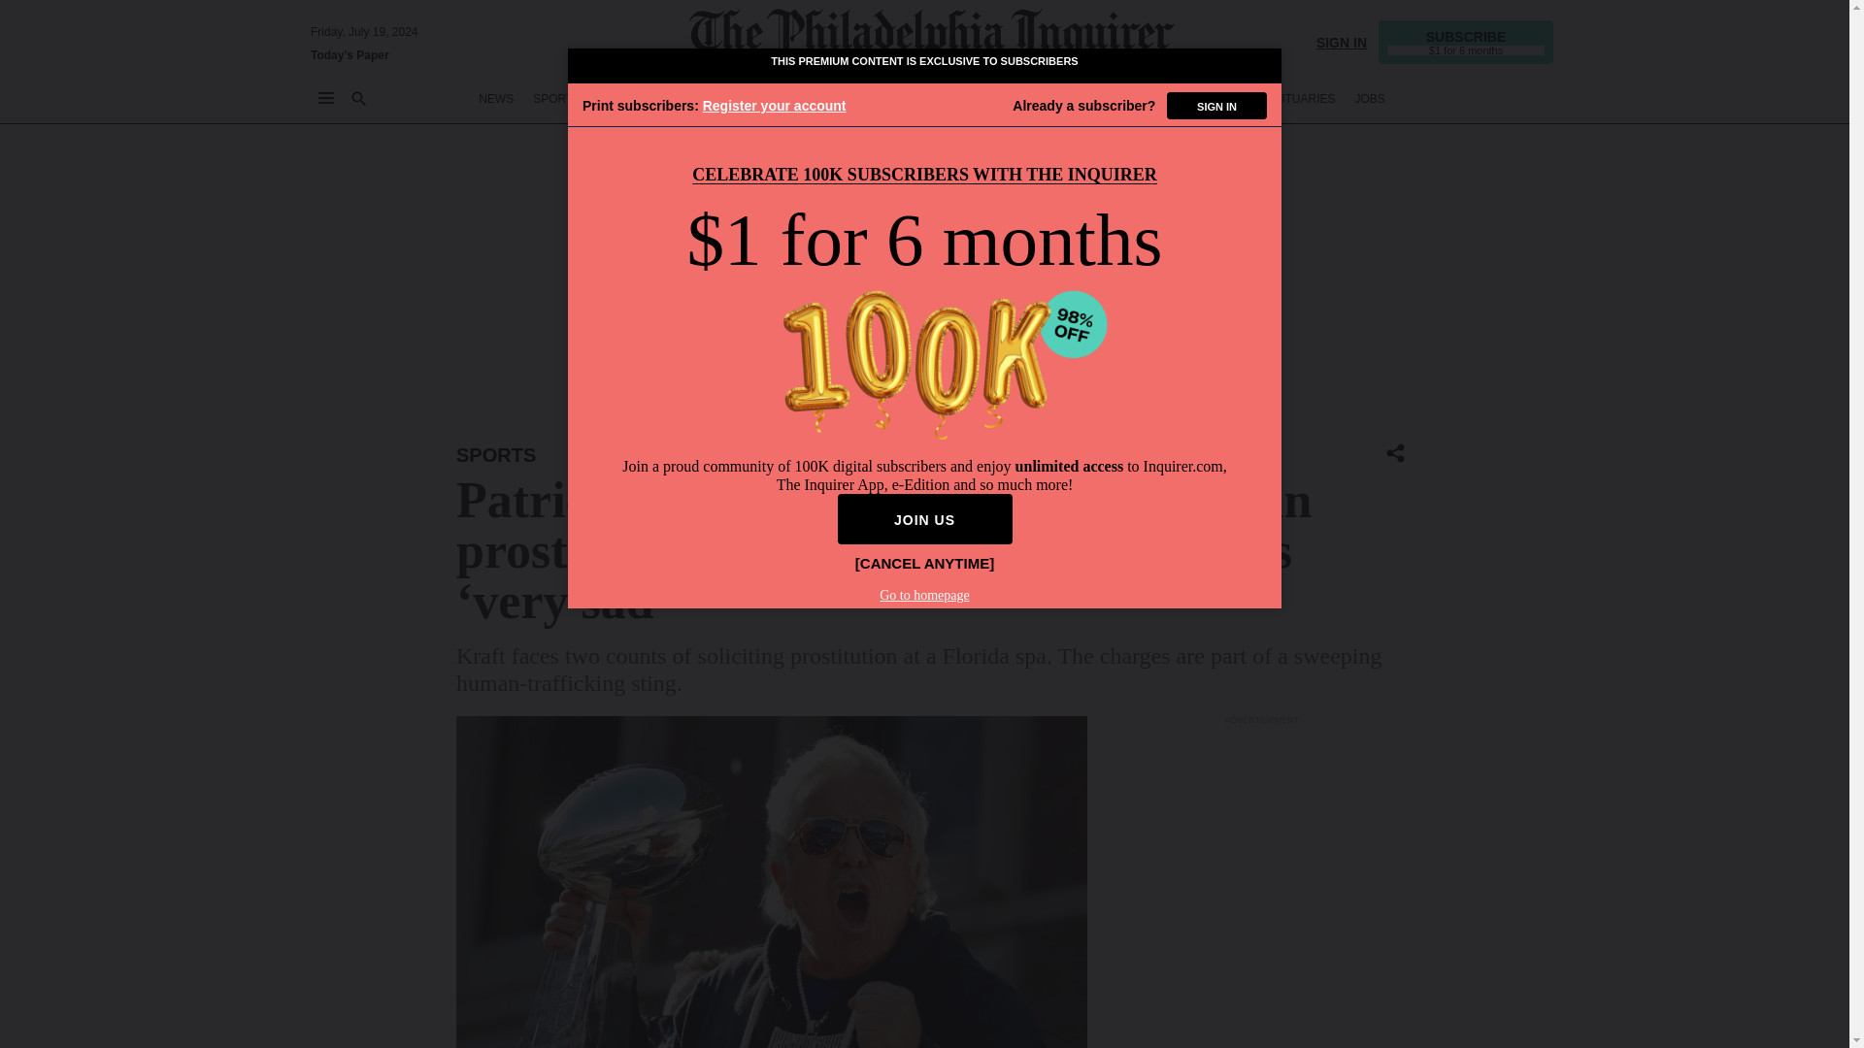 This screenshot has width=1864, height=1048. What do you see at coordinates (496, 99) in the screenshot?
I see `NEWS` at bounding box center [496, 99].